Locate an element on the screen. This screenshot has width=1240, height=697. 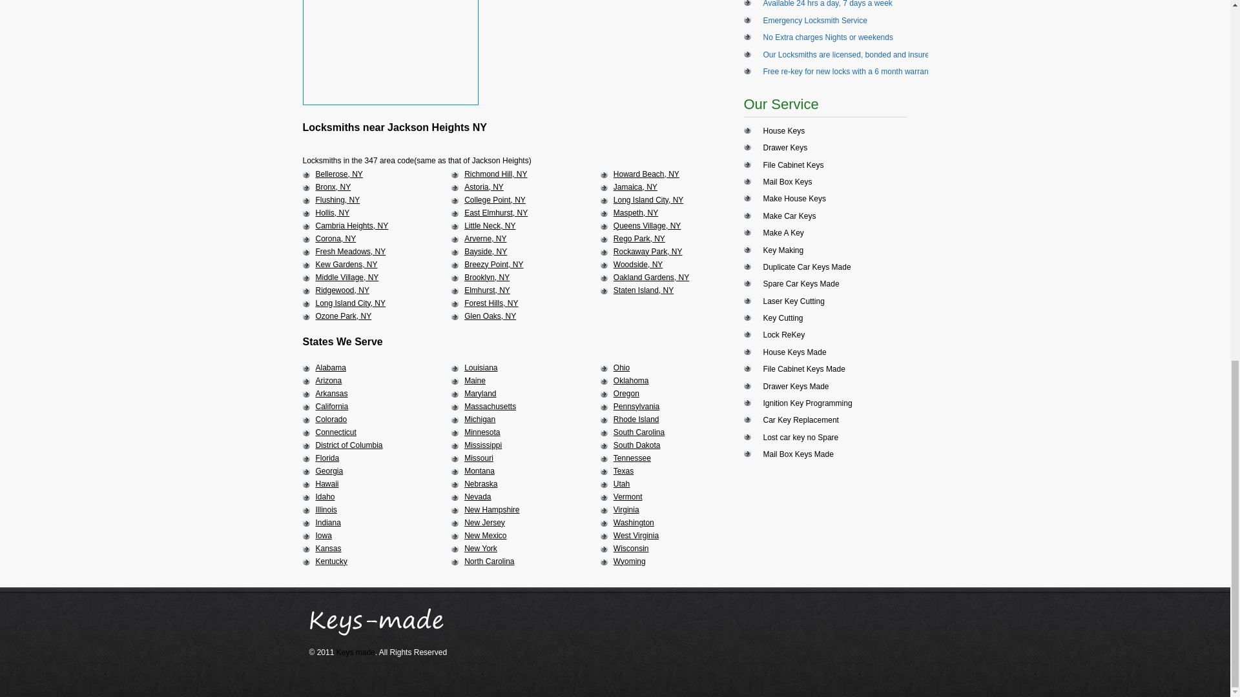
Glen Oaks, NY is located at coordinates (490, 316).